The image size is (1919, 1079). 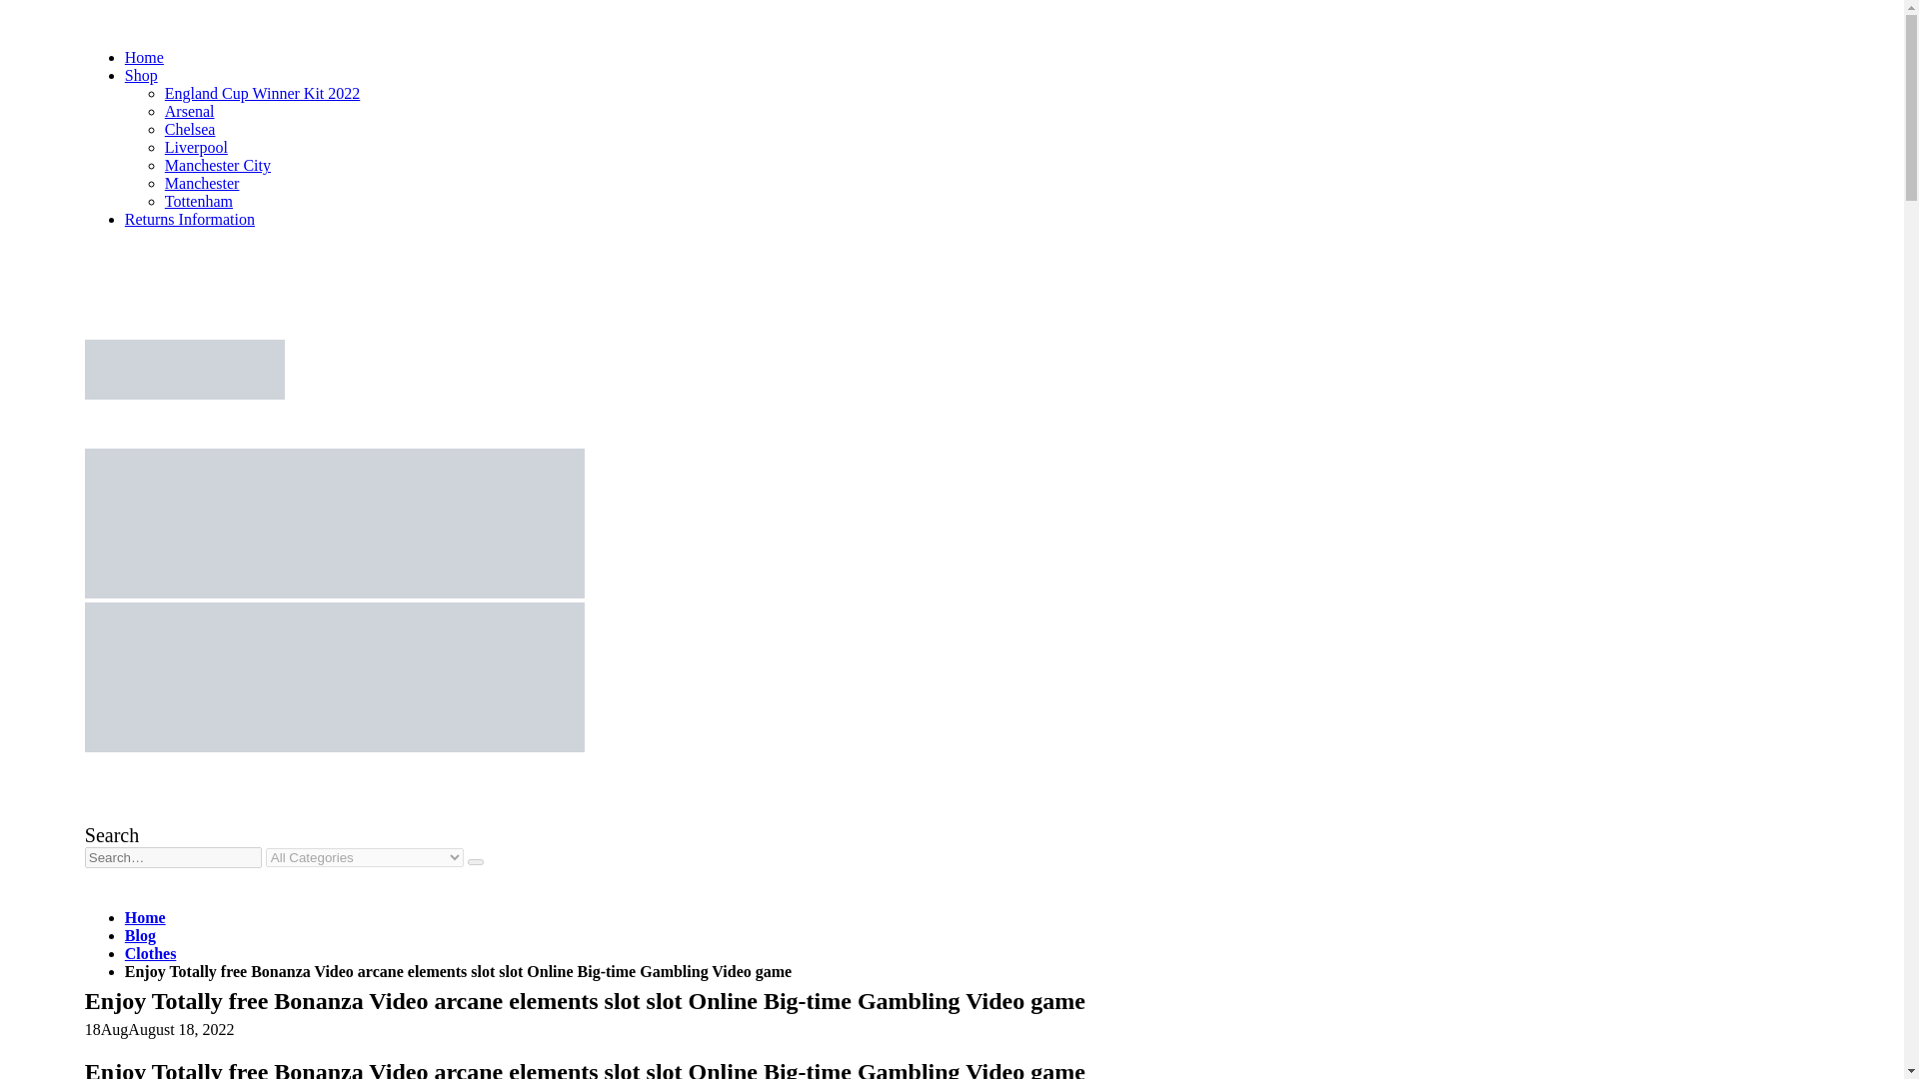 What do you see at coordinates (140, 75) in the screenshot?
I see `Shop` at bounding box center [140, 75].